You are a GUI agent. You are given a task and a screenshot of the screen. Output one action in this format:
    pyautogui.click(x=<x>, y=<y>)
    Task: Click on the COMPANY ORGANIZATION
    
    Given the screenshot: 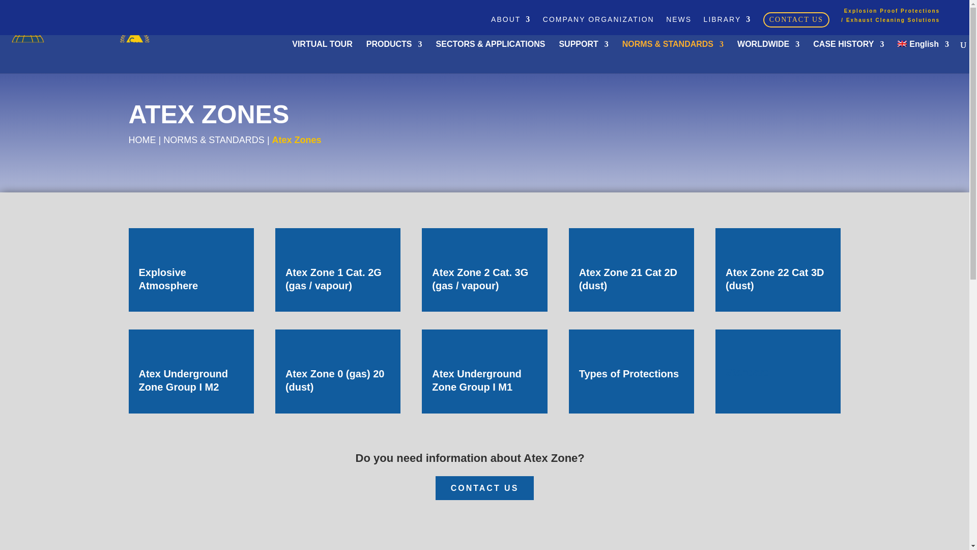 What is the action you would take?
    pyautogui.click(x=598, y=22)
    